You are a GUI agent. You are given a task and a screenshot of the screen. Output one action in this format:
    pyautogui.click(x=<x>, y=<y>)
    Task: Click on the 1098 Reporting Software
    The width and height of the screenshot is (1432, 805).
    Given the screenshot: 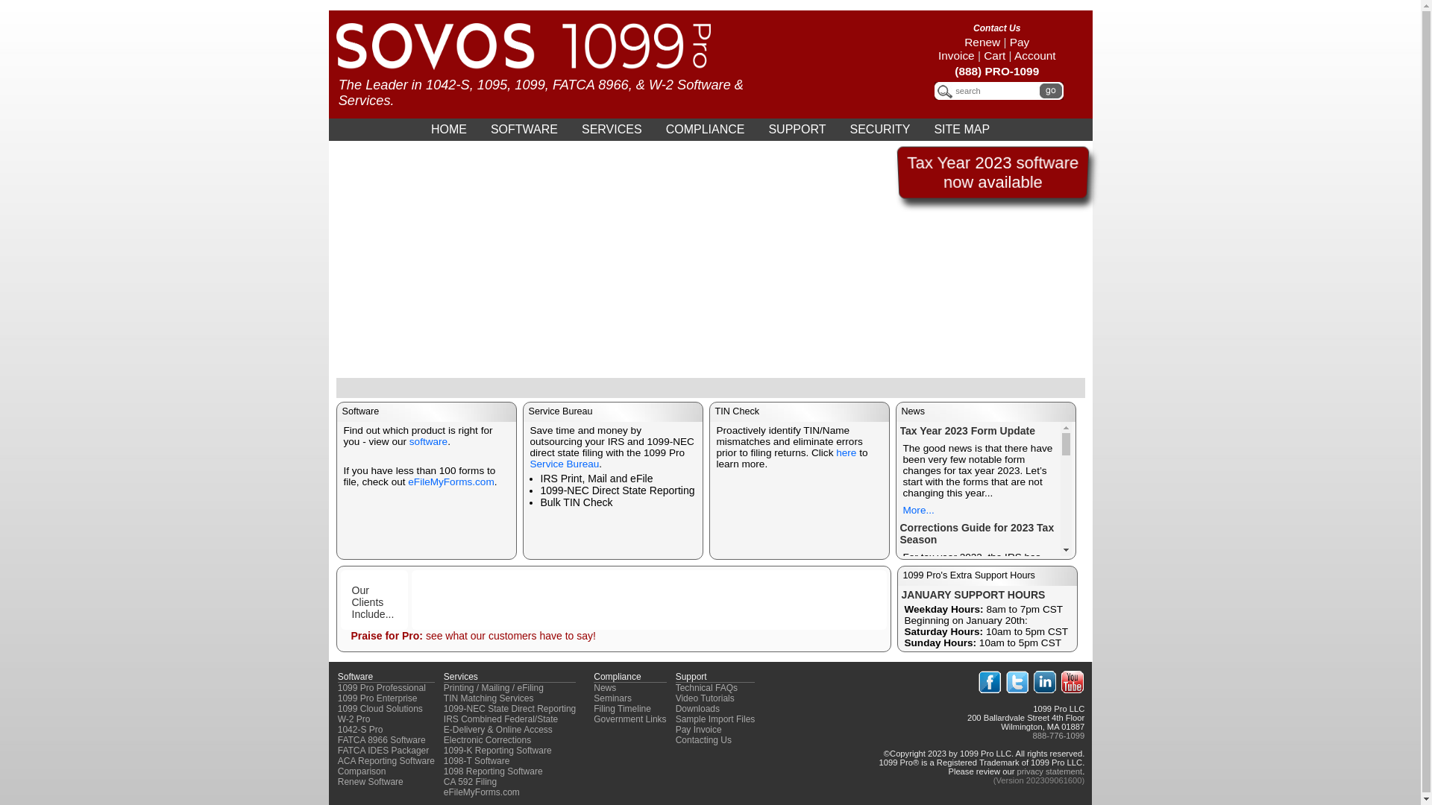 What is the action you would take?
    pyautogui.click(x=494, y=771)
    